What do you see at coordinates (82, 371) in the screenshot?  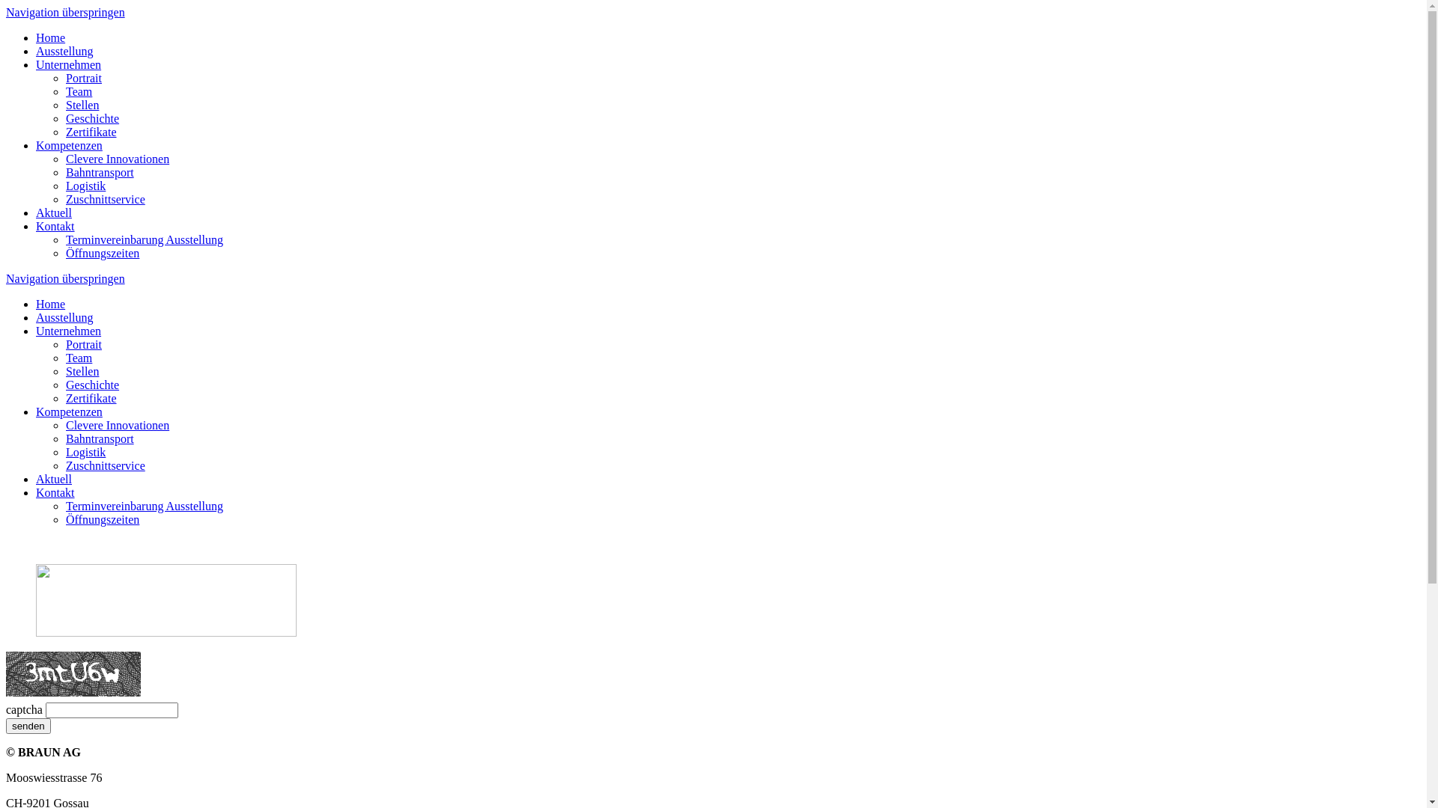 I see `Stellen` at bounding box center [82, 371].